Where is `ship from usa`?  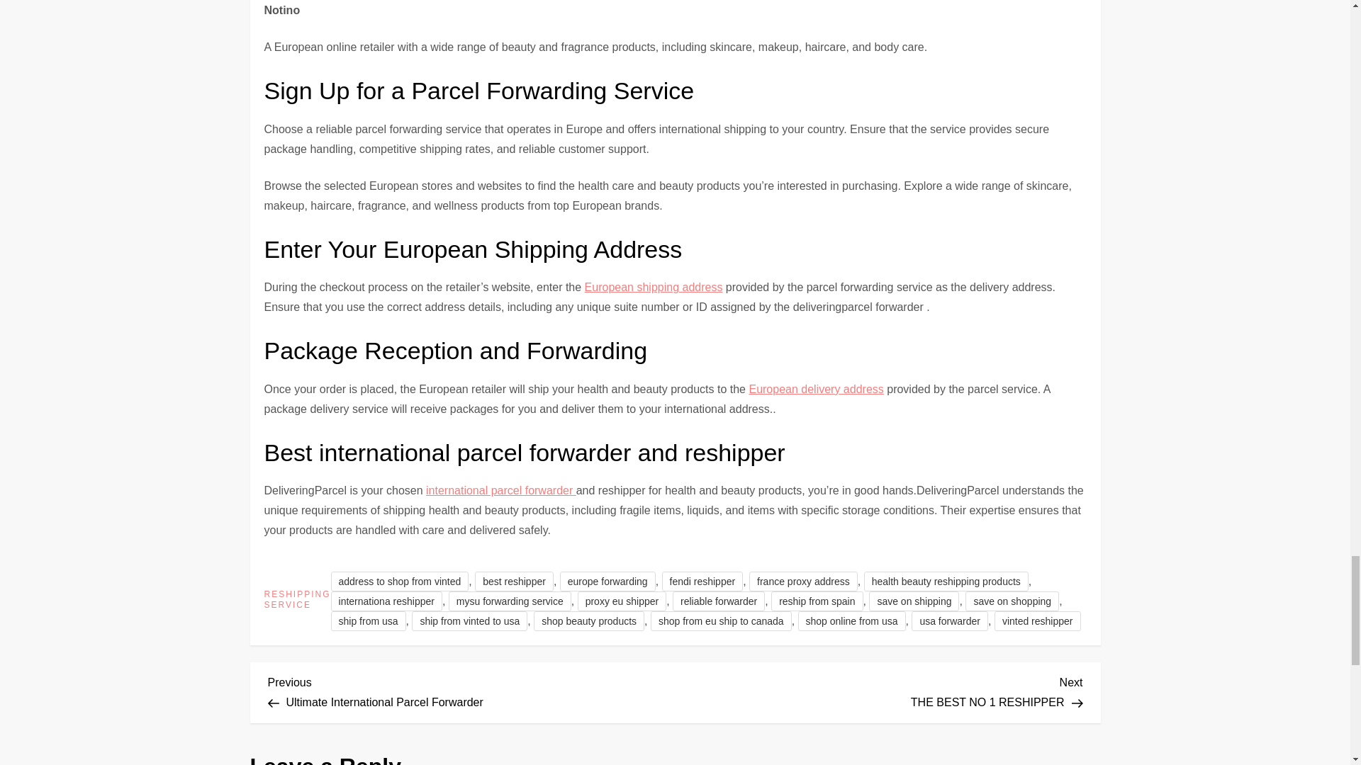
ship from usa is located at coordinates (368, 620).